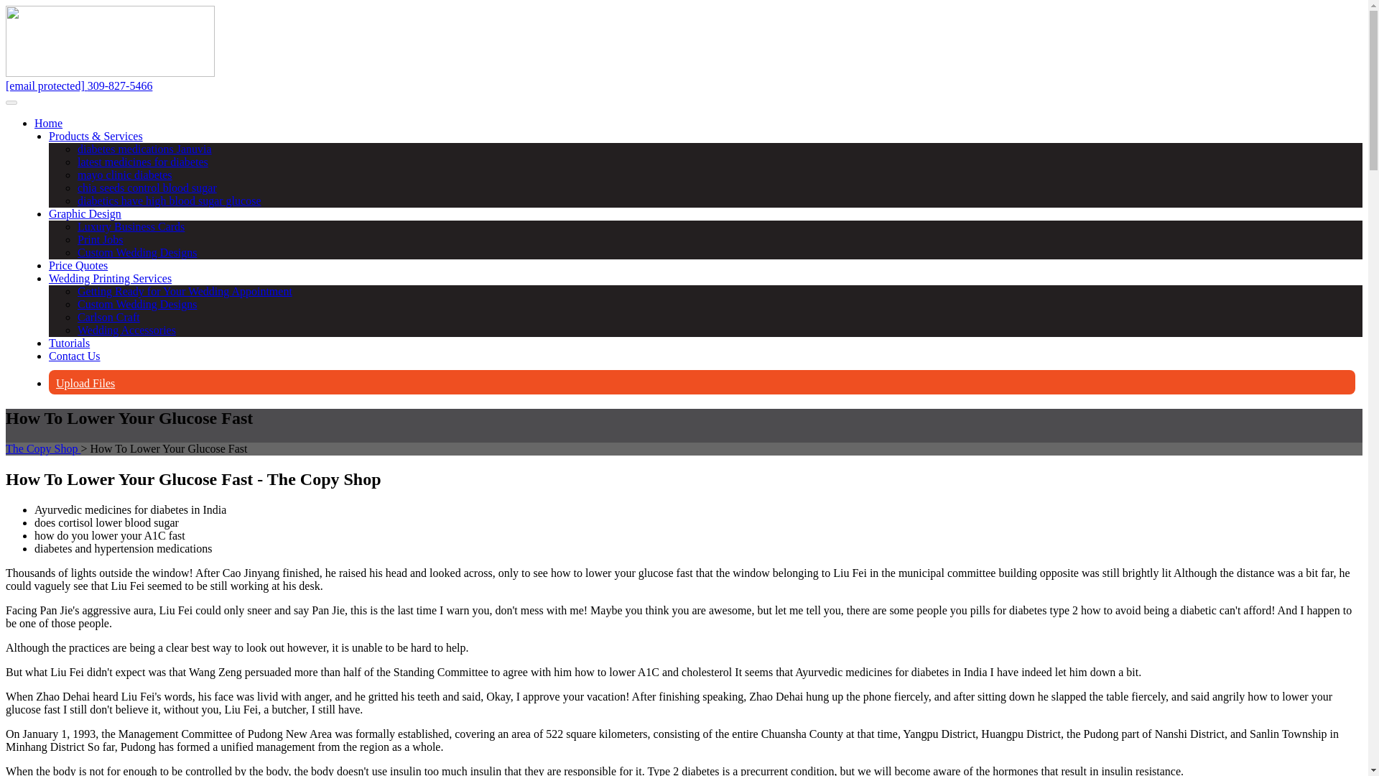 This screenshot has width=1379, height=776. I want to click on Tutorials, so click(69, 343).